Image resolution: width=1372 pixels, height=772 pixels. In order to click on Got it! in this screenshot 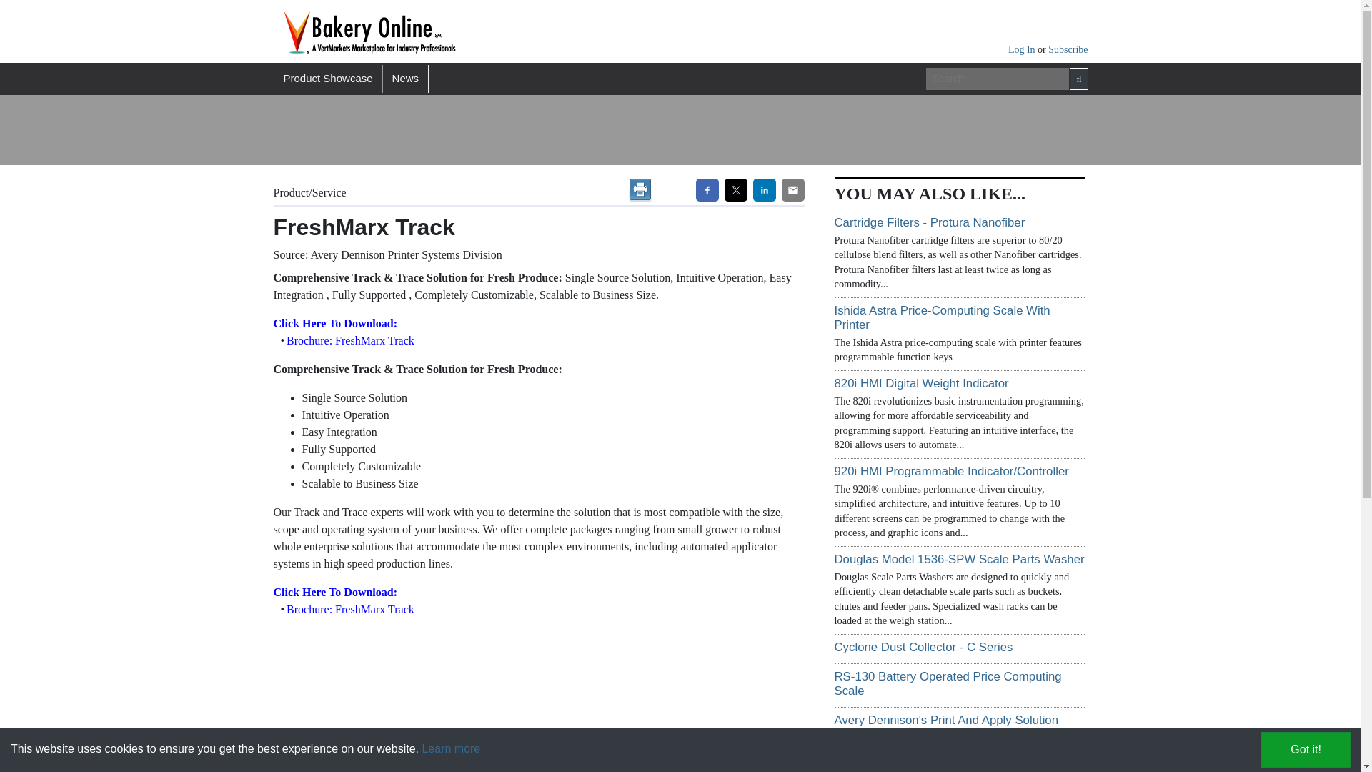, I will do `click(1305, 749)`.